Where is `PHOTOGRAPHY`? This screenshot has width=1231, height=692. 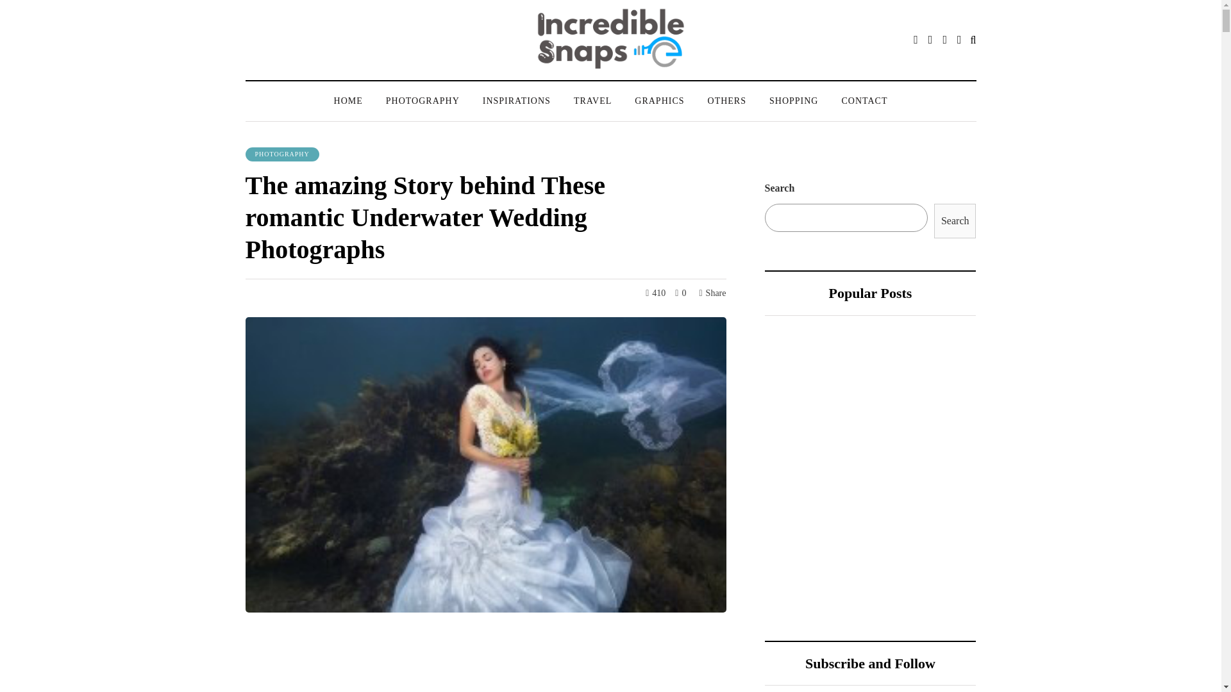 PHOTOGRAPHY is located at coordinates (282, 154).